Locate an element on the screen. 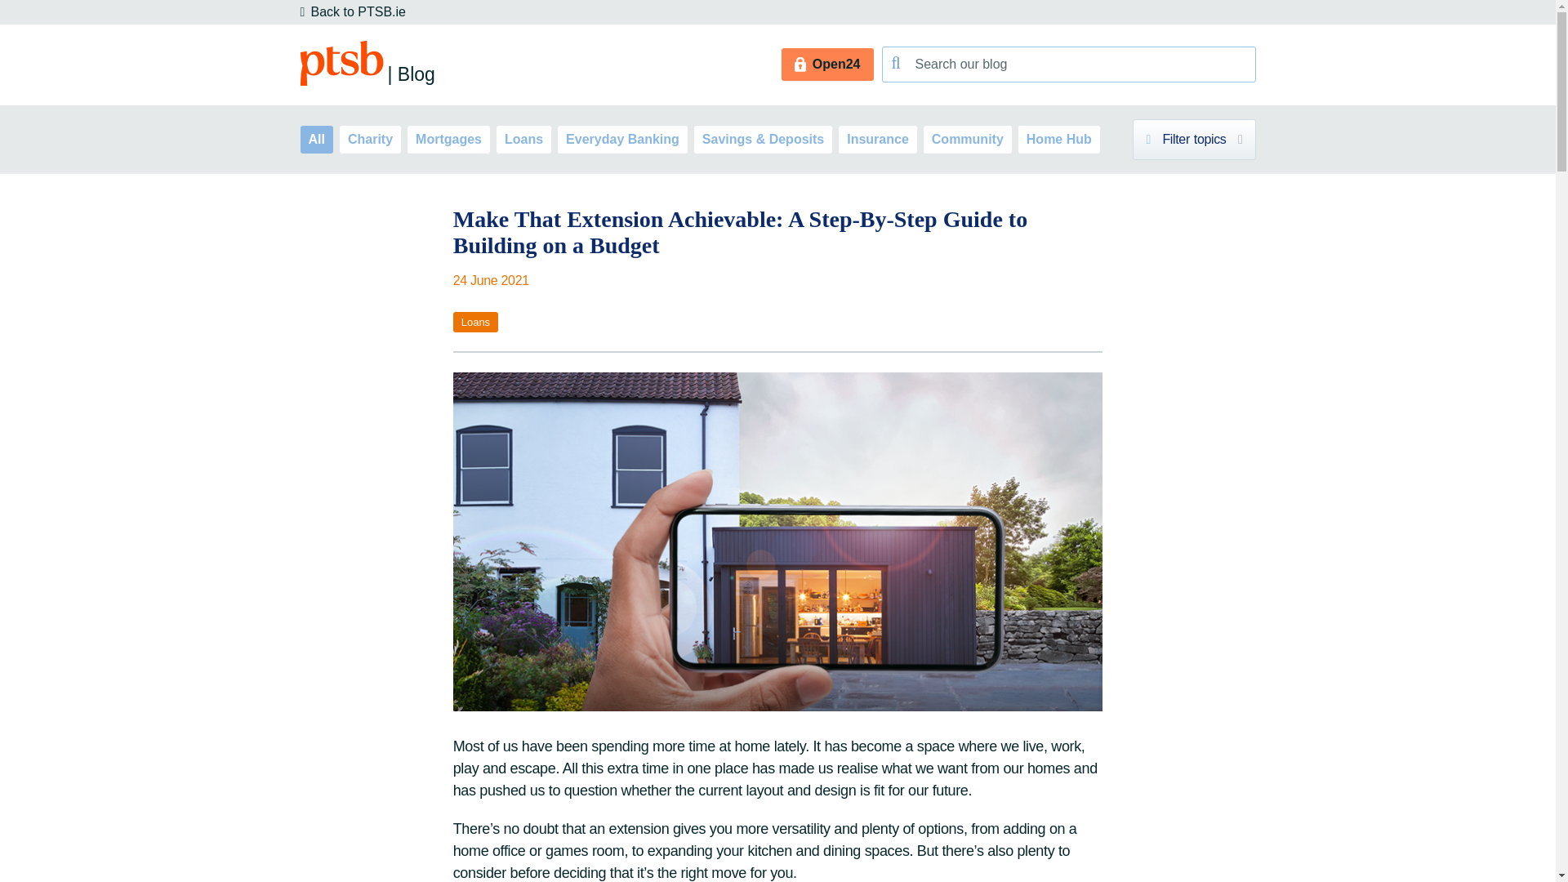 The image size is (1568, 882). Everyday Banking is located at coordinates (448, 139).